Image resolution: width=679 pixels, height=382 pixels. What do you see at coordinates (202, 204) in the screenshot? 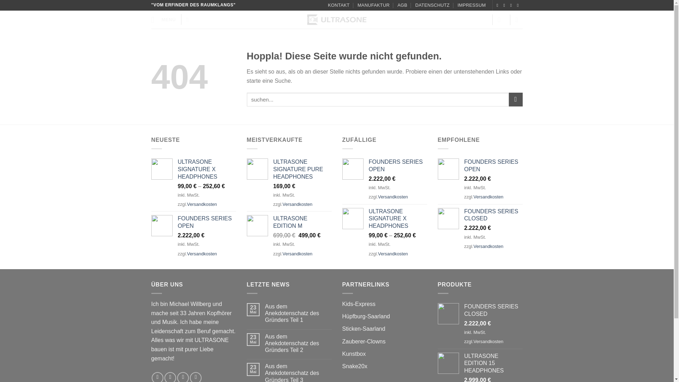
I see `Versandkosten` at bounding box center [202, 204].